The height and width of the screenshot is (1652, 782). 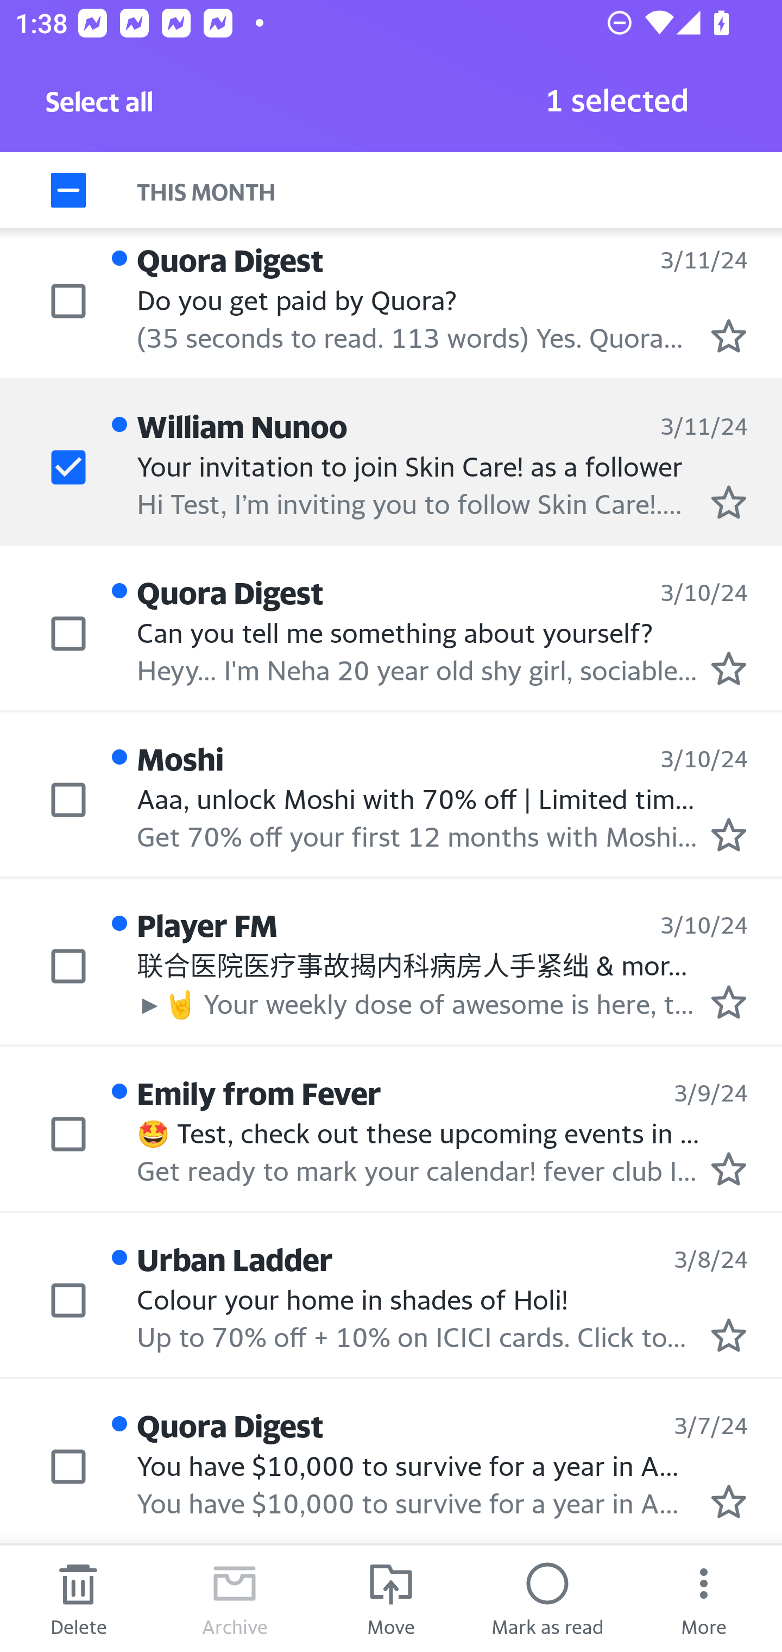 I want to click on Move, so click(x=391, y=1599).